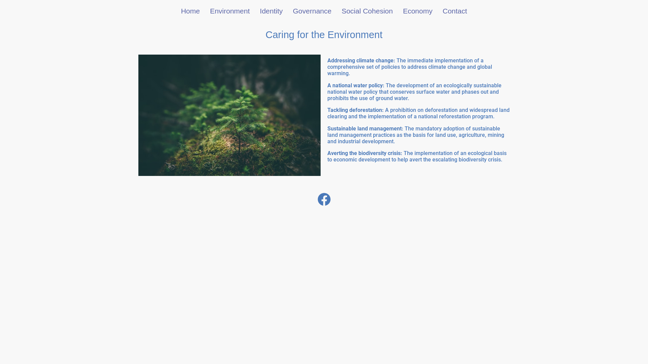 This screenshot has width=648, height=364. What do you see at coordinates (190, 11) in the screenshot?
I see `Home` at bounding box center [190, 11].